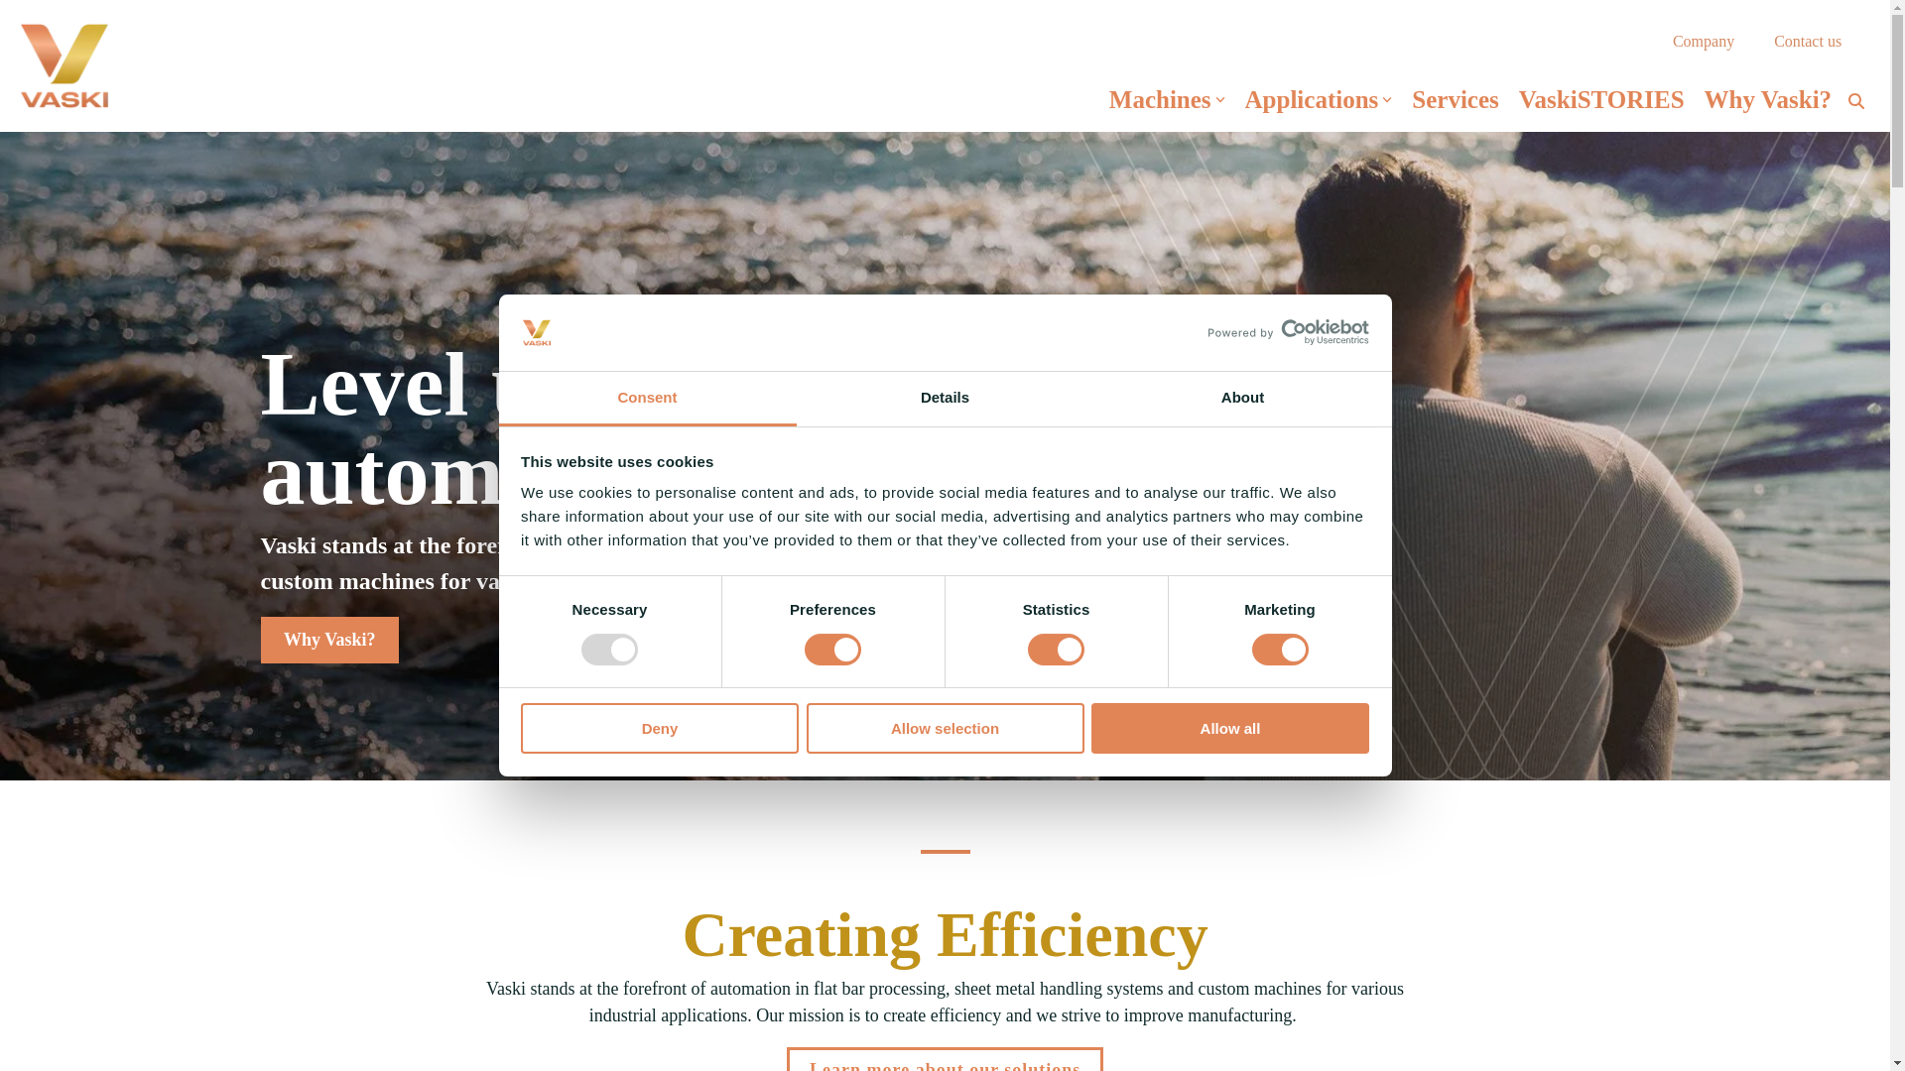 This screenshot has width=1905, height=1071. Describe the element at coordinates (64, 65) in the screenshot. I see `vaski-group-logo` at that location.